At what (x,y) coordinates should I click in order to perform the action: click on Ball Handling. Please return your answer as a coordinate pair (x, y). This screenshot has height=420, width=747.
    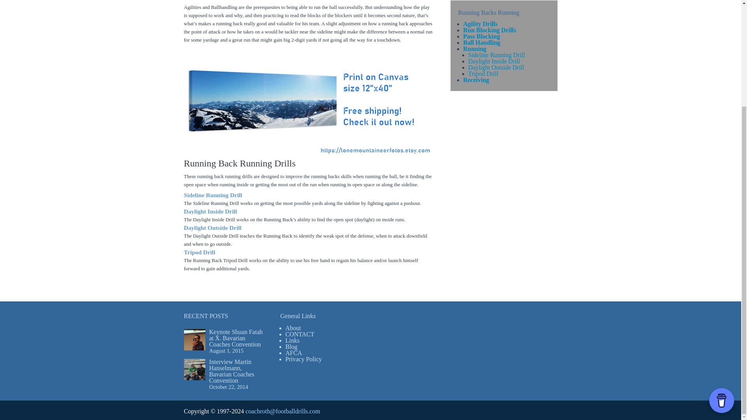
    Looking at the image, I should click on (482, 42).